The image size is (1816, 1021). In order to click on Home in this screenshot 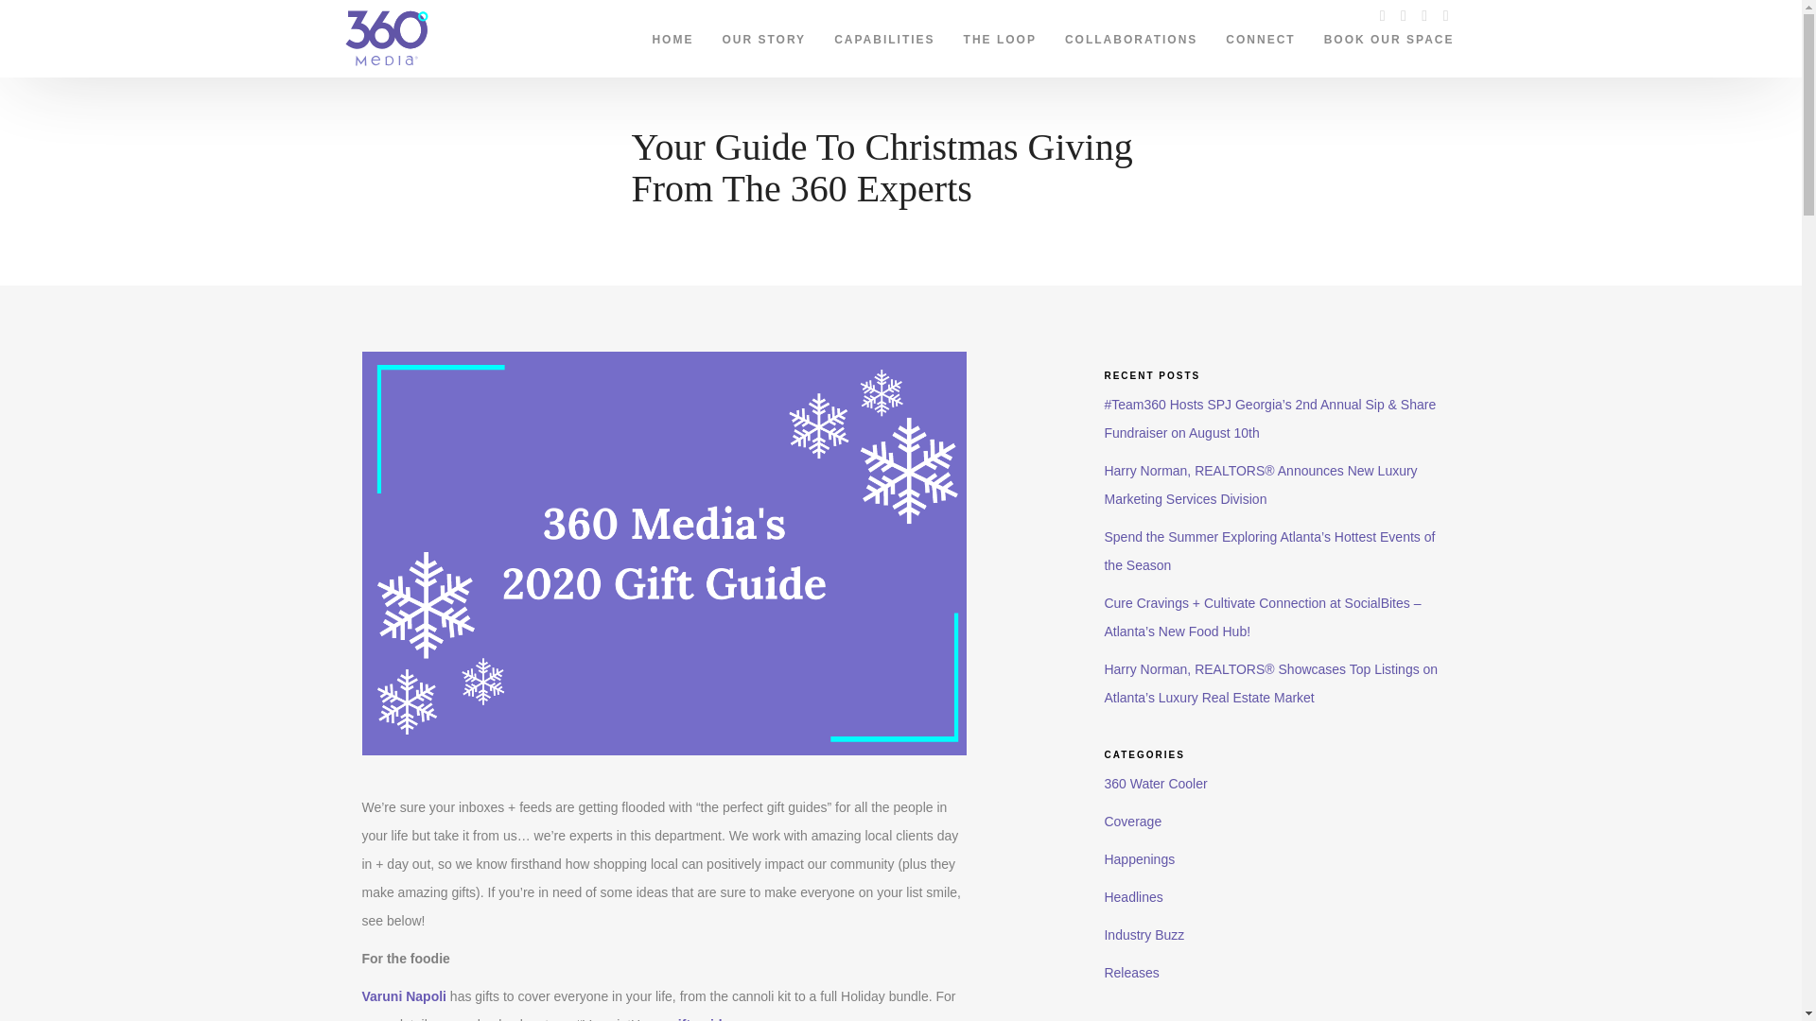, I will do `click(672, 35)`.